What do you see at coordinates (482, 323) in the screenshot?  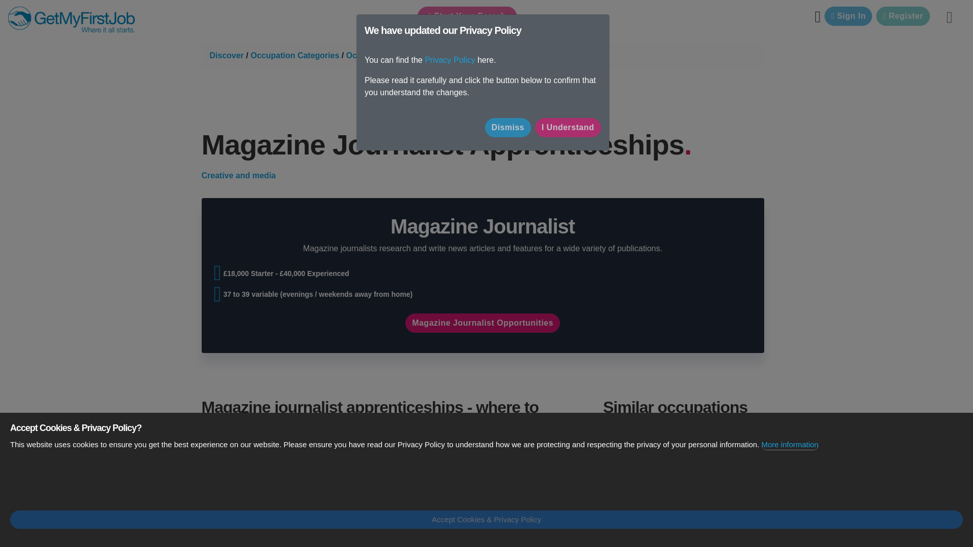 I see `Magazine Journalist Opportunities` at bounding box center [482, 323].